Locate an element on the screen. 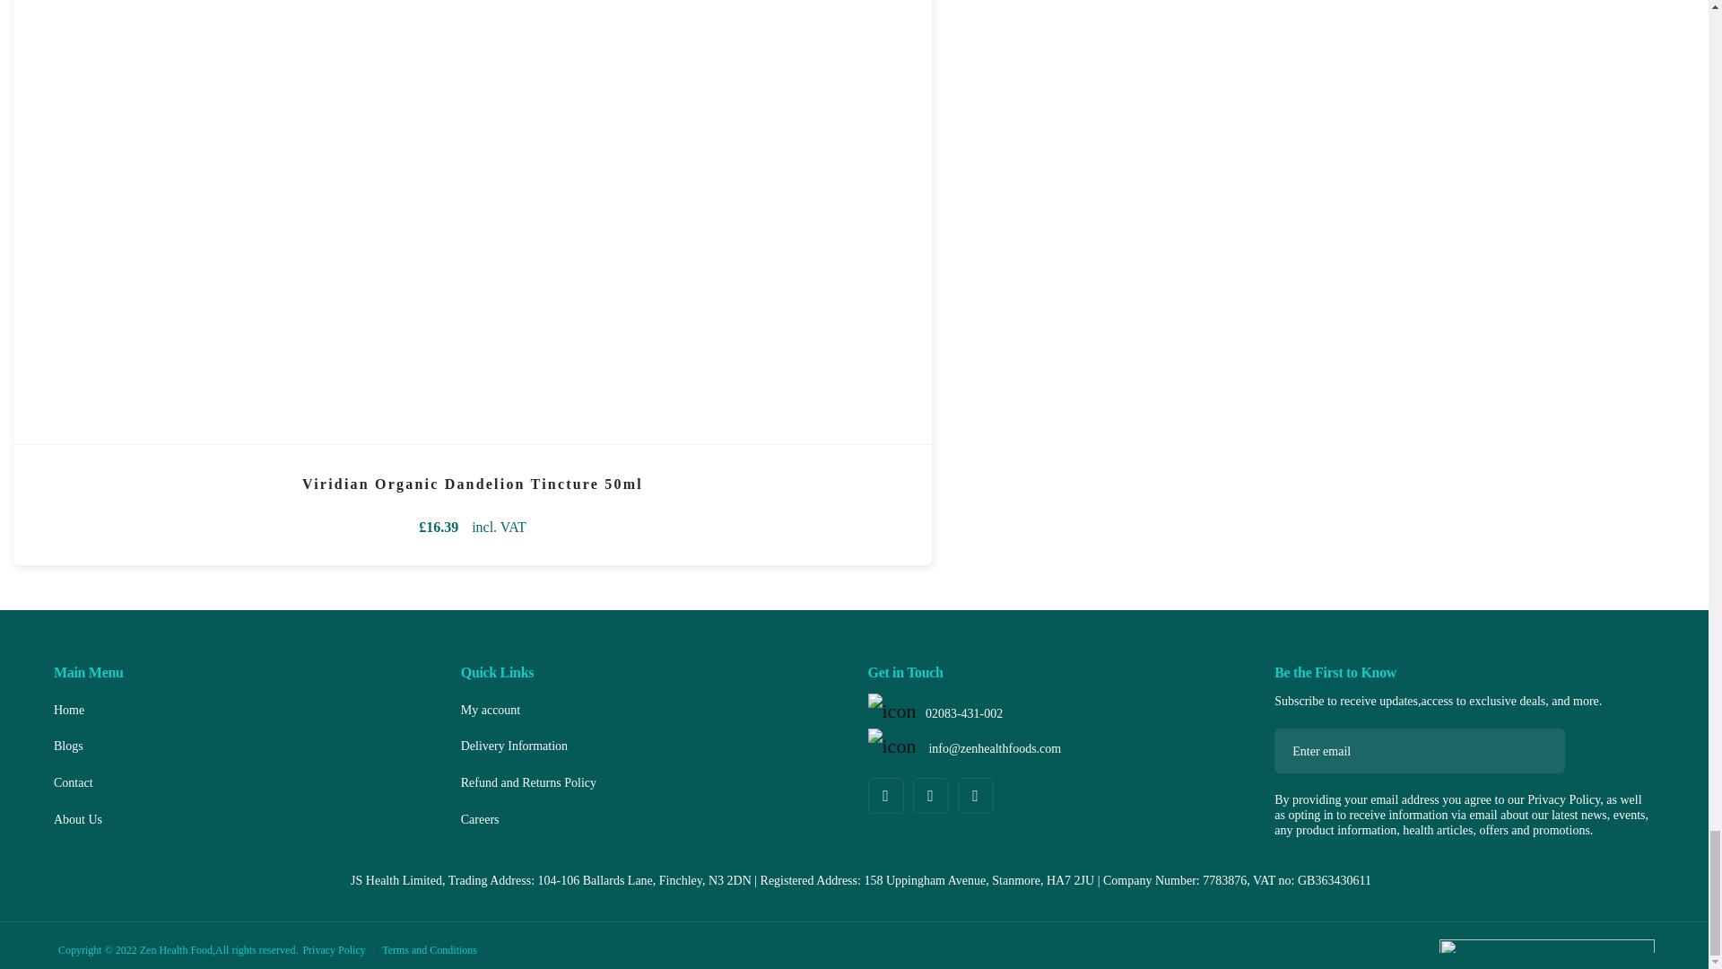 The height and width of the screenshot is (969, 1722). Subscribe is located at coordinates (1535, 750).